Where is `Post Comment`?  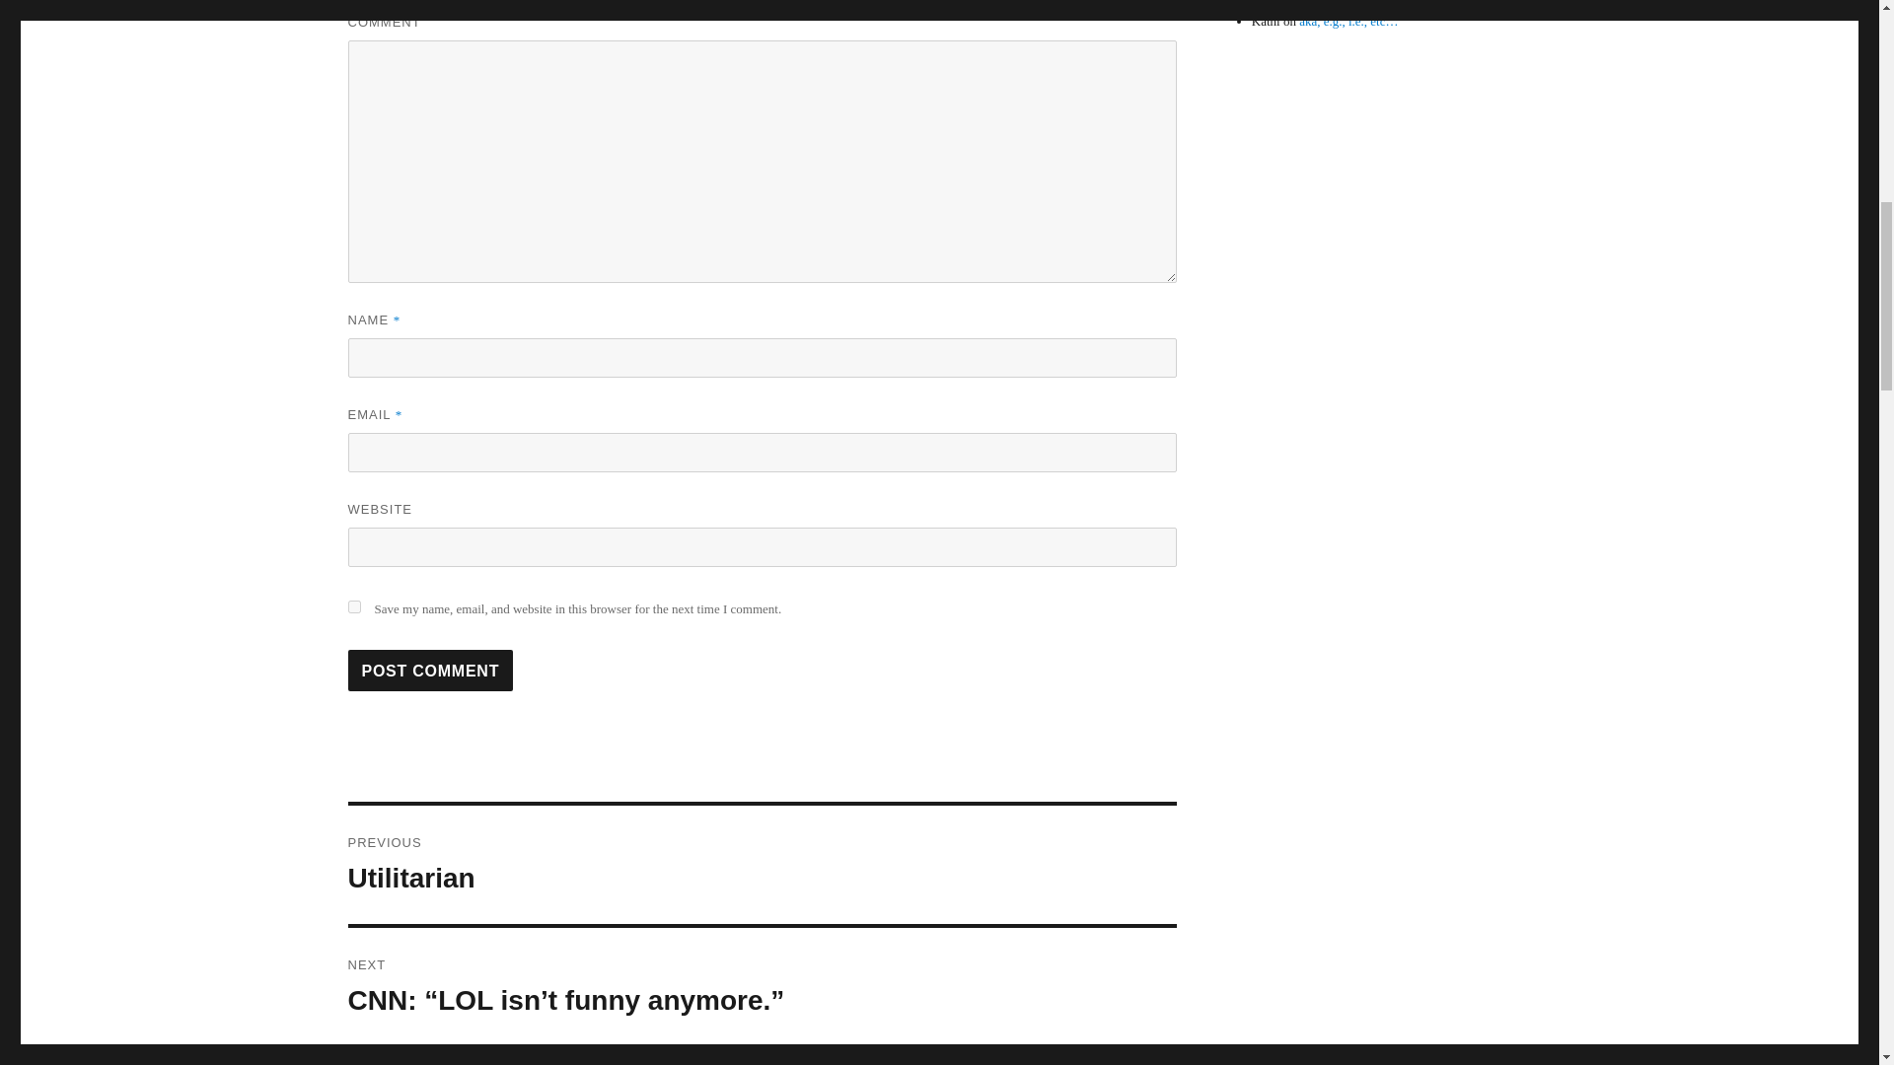 Post Comment is located at coordinates (762, 864).